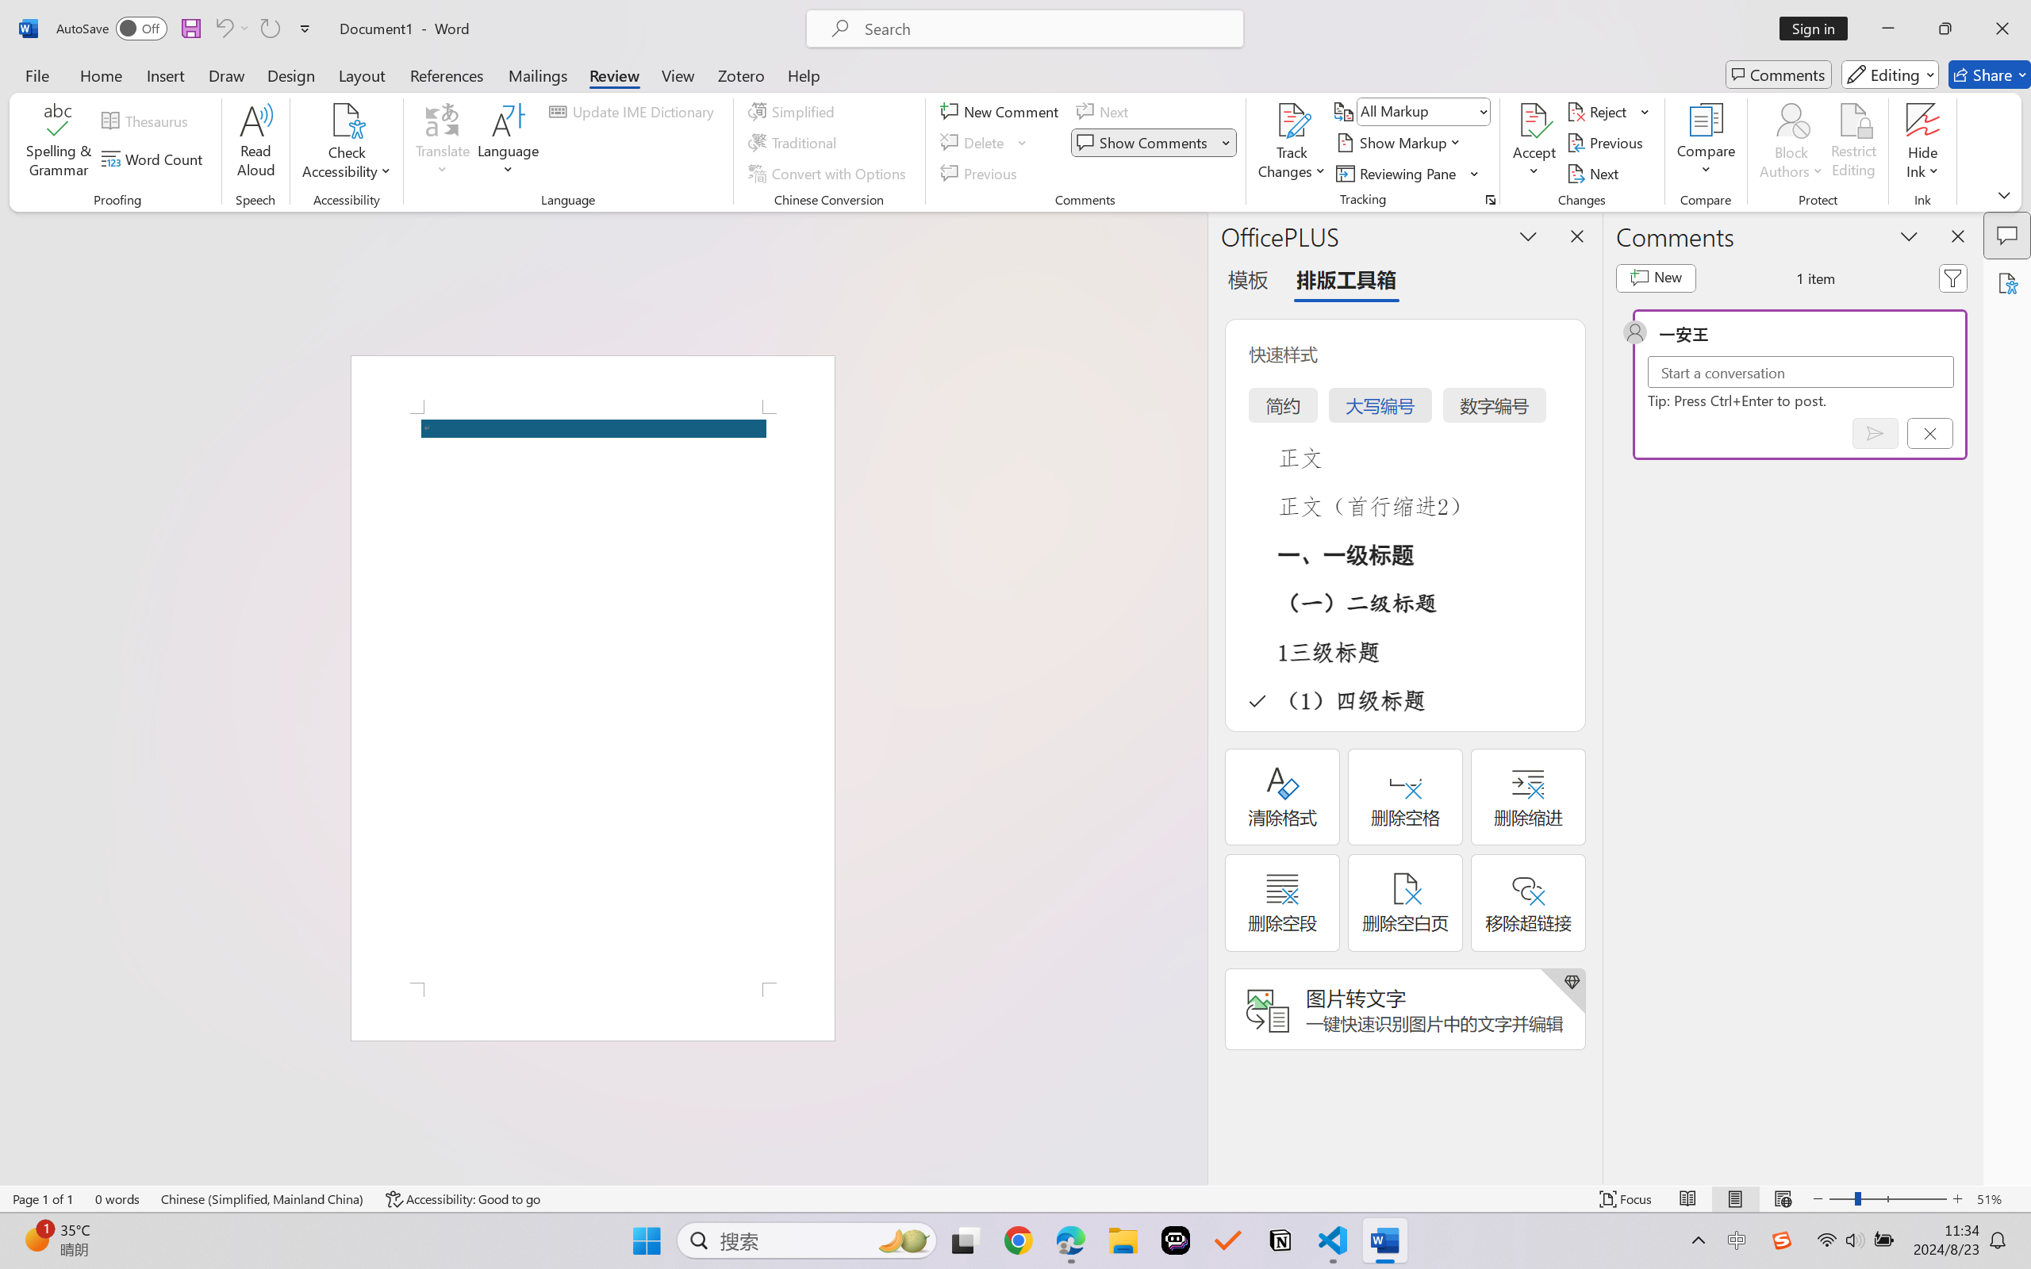 The image size is (2031, 1269). I want to click on Next, so click(1595, 173).